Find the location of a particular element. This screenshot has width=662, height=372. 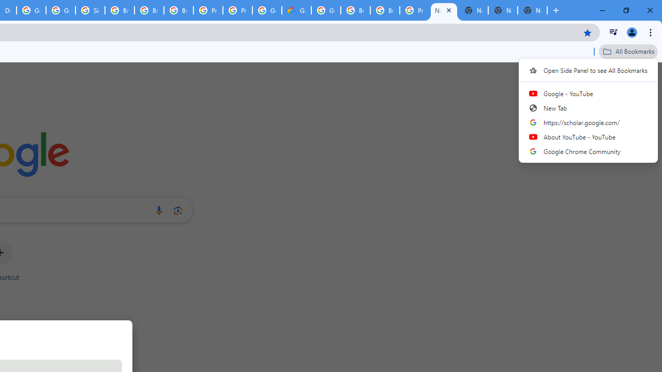

About YouTube - YouTube is located at coordinates (589, 137).